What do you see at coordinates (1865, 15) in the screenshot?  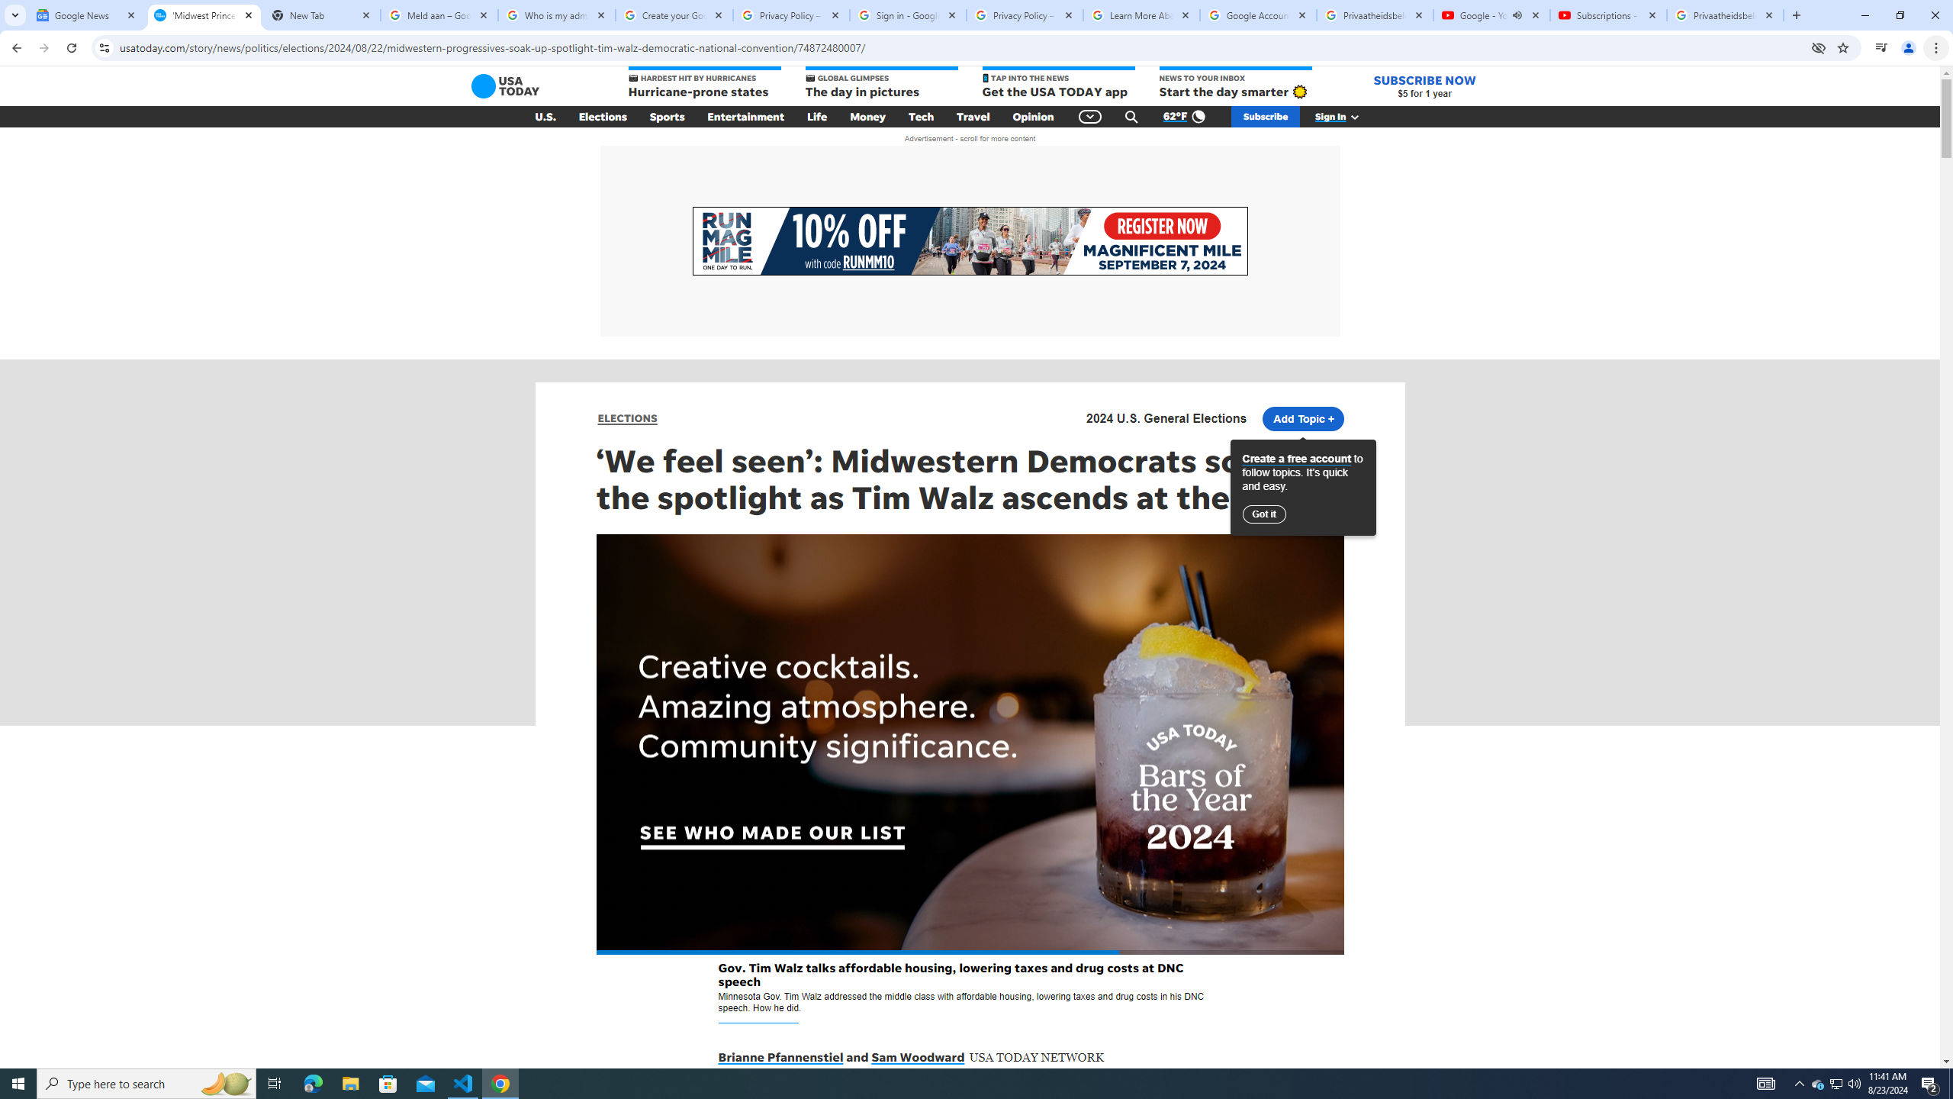 I see `Minimize` at bounding box center [1865, 15].